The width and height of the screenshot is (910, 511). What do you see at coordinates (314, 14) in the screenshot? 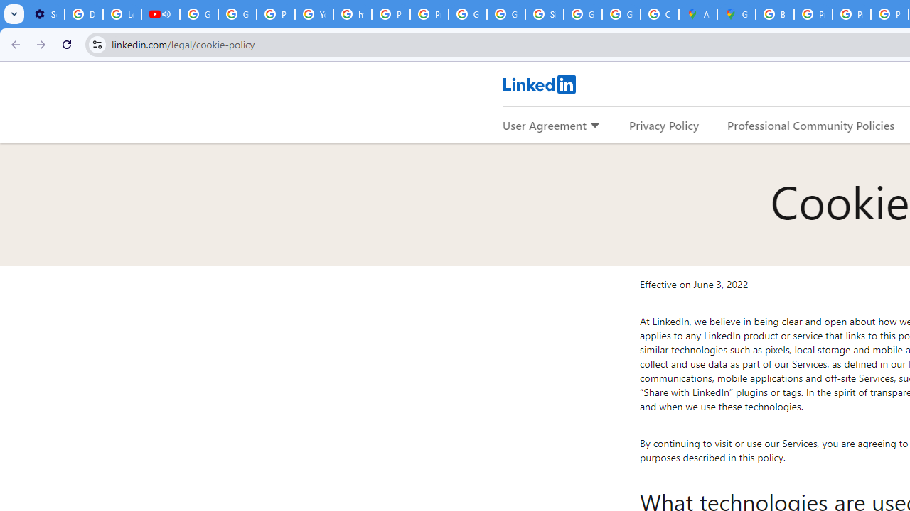
I see `YouTube` at bounding box center [314, 14].